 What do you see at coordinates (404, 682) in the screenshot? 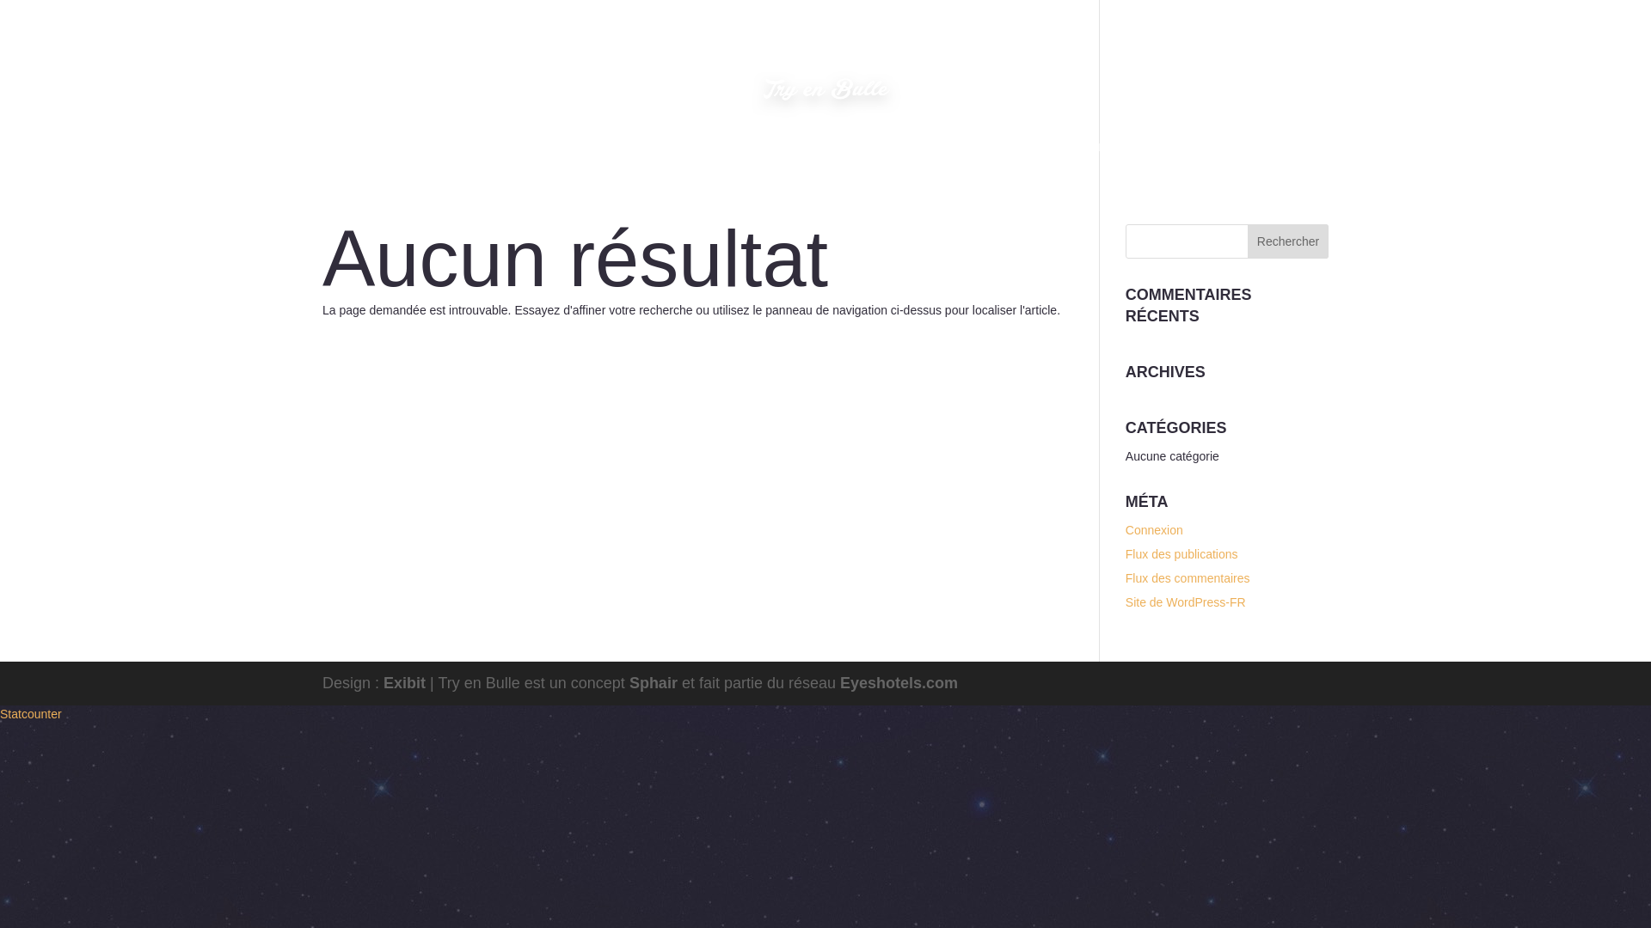
I see `Exibit` at bounding box center [404, 682].